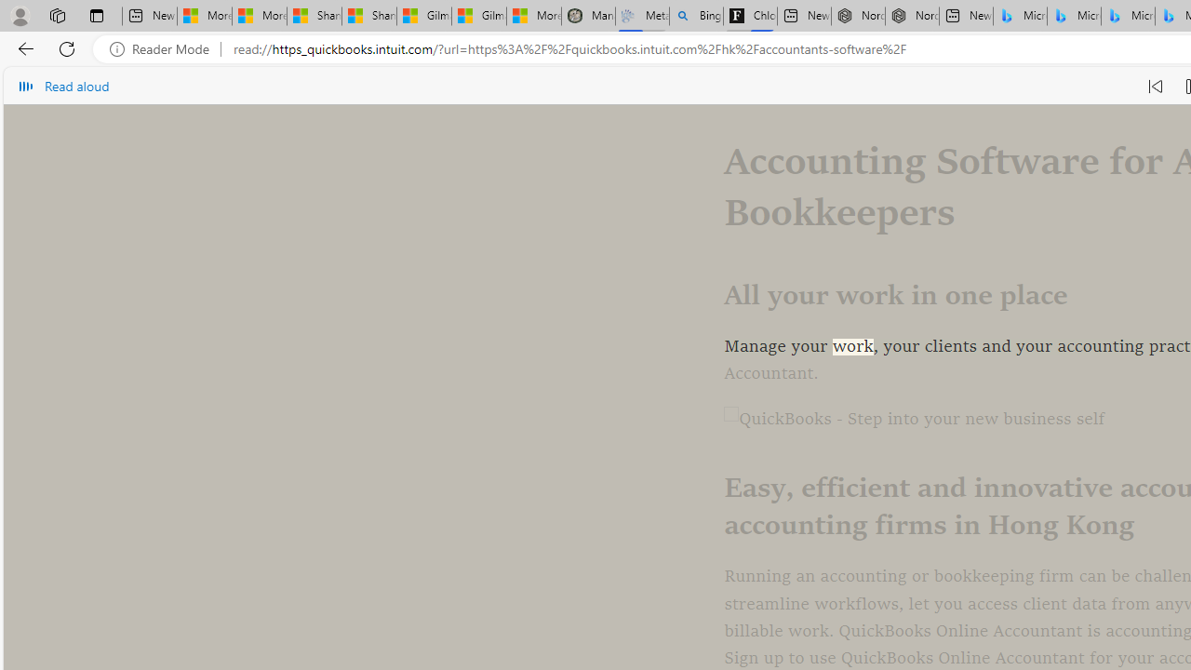 The width and height of the screenshot is (1191, 670). What do you see at coordinates (1156, 86) in the screenshot?
I see `Read previous paragraph` at bounding box center [1156, 86].